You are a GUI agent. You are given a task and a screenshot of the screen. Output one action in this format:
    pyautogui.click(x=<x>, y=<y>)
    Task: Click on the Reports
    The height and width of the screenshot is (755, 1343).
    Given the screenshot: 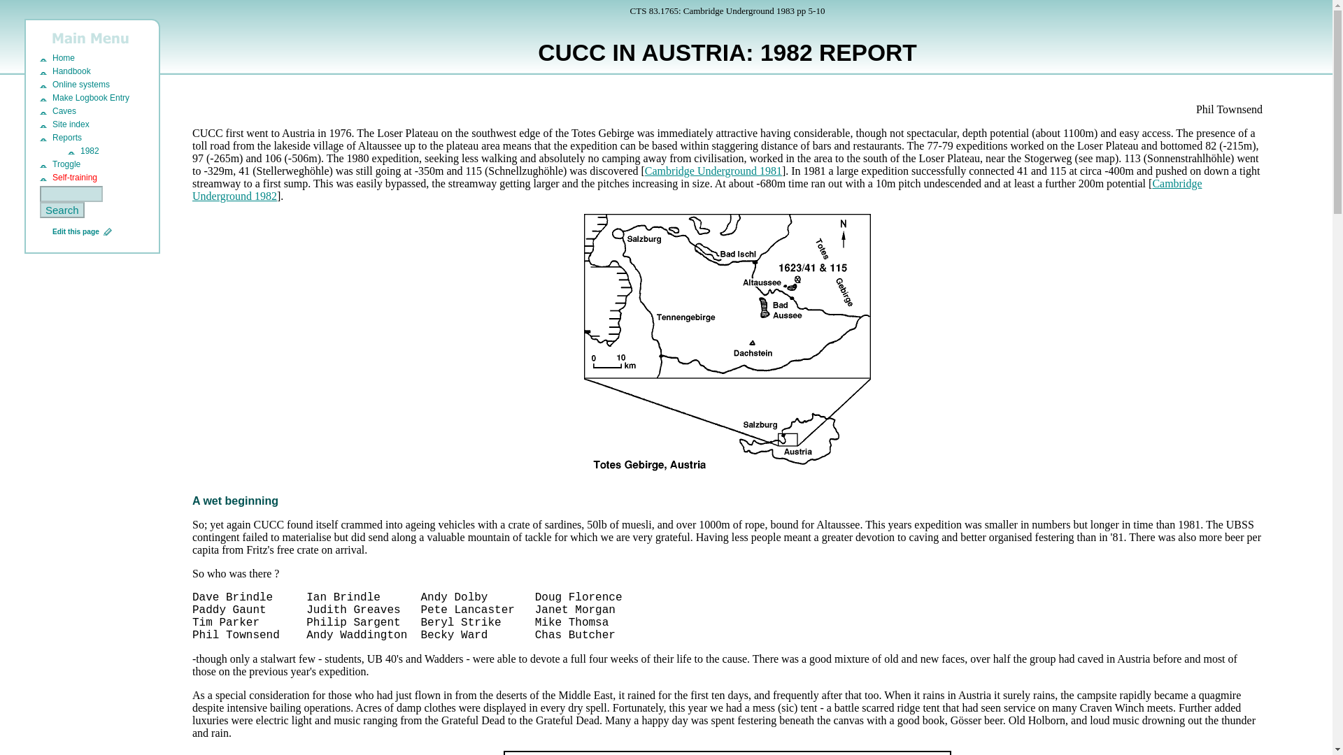 What is the action you would take?
    pyautogui.click(x=61, y=138)
    